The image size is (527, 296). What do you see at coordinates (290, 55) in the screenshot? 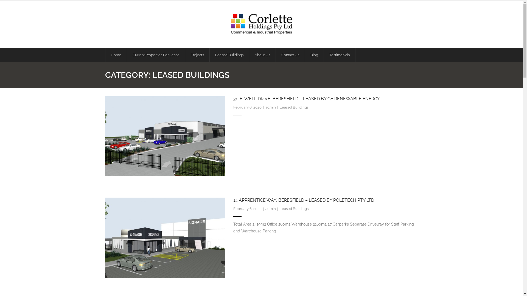
I see `Contact Us` at bounding box center [290, 55].